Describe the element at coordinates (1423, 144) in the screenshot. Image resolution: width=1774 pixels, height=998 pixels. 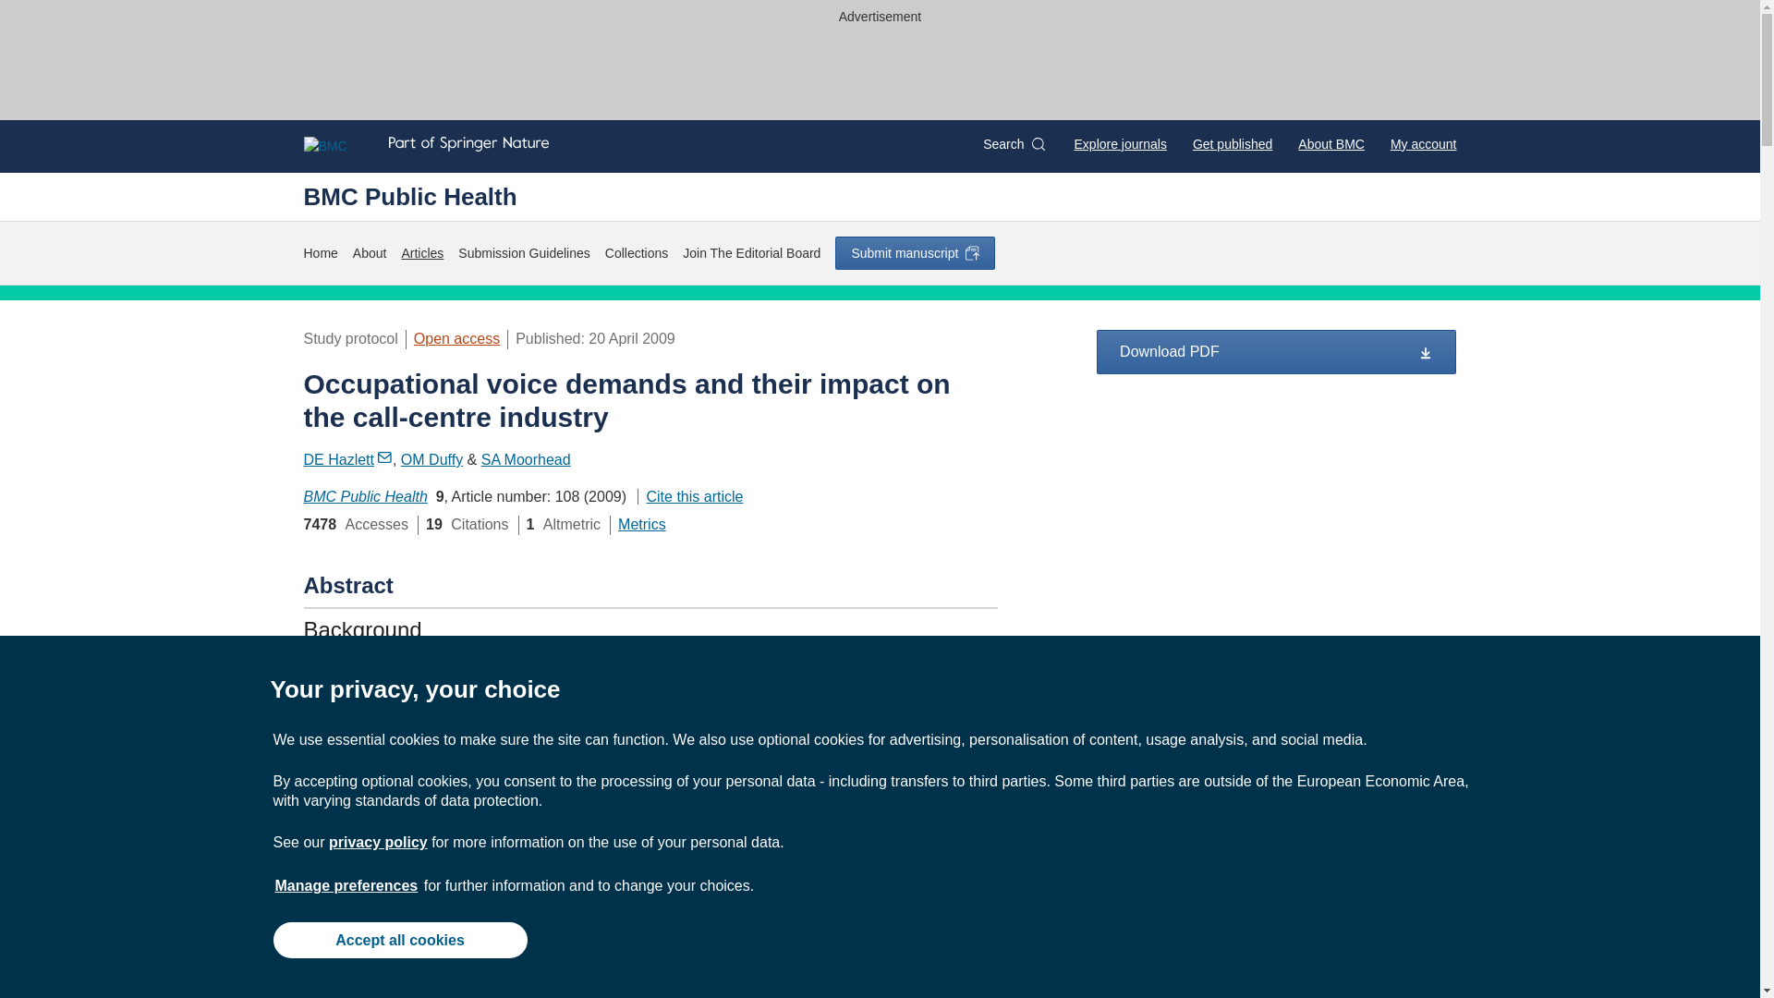
I see `My account` at that location.